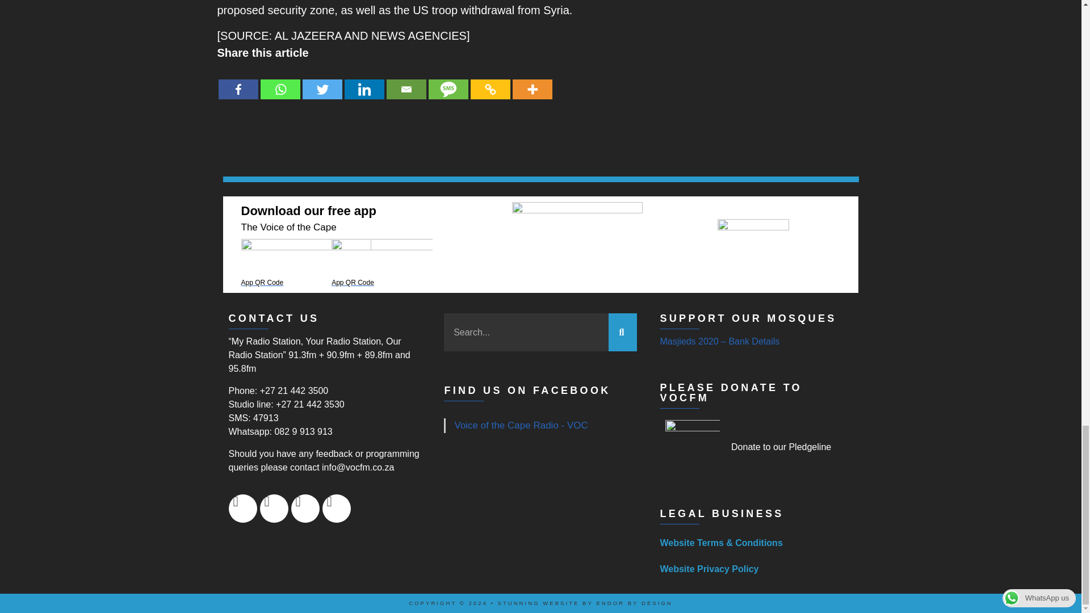 This screenshot has height=613, width=1090. What do you see at coordinates (405, 81) in the screenshot?
I see `Email` at bounding box center [405, 81].